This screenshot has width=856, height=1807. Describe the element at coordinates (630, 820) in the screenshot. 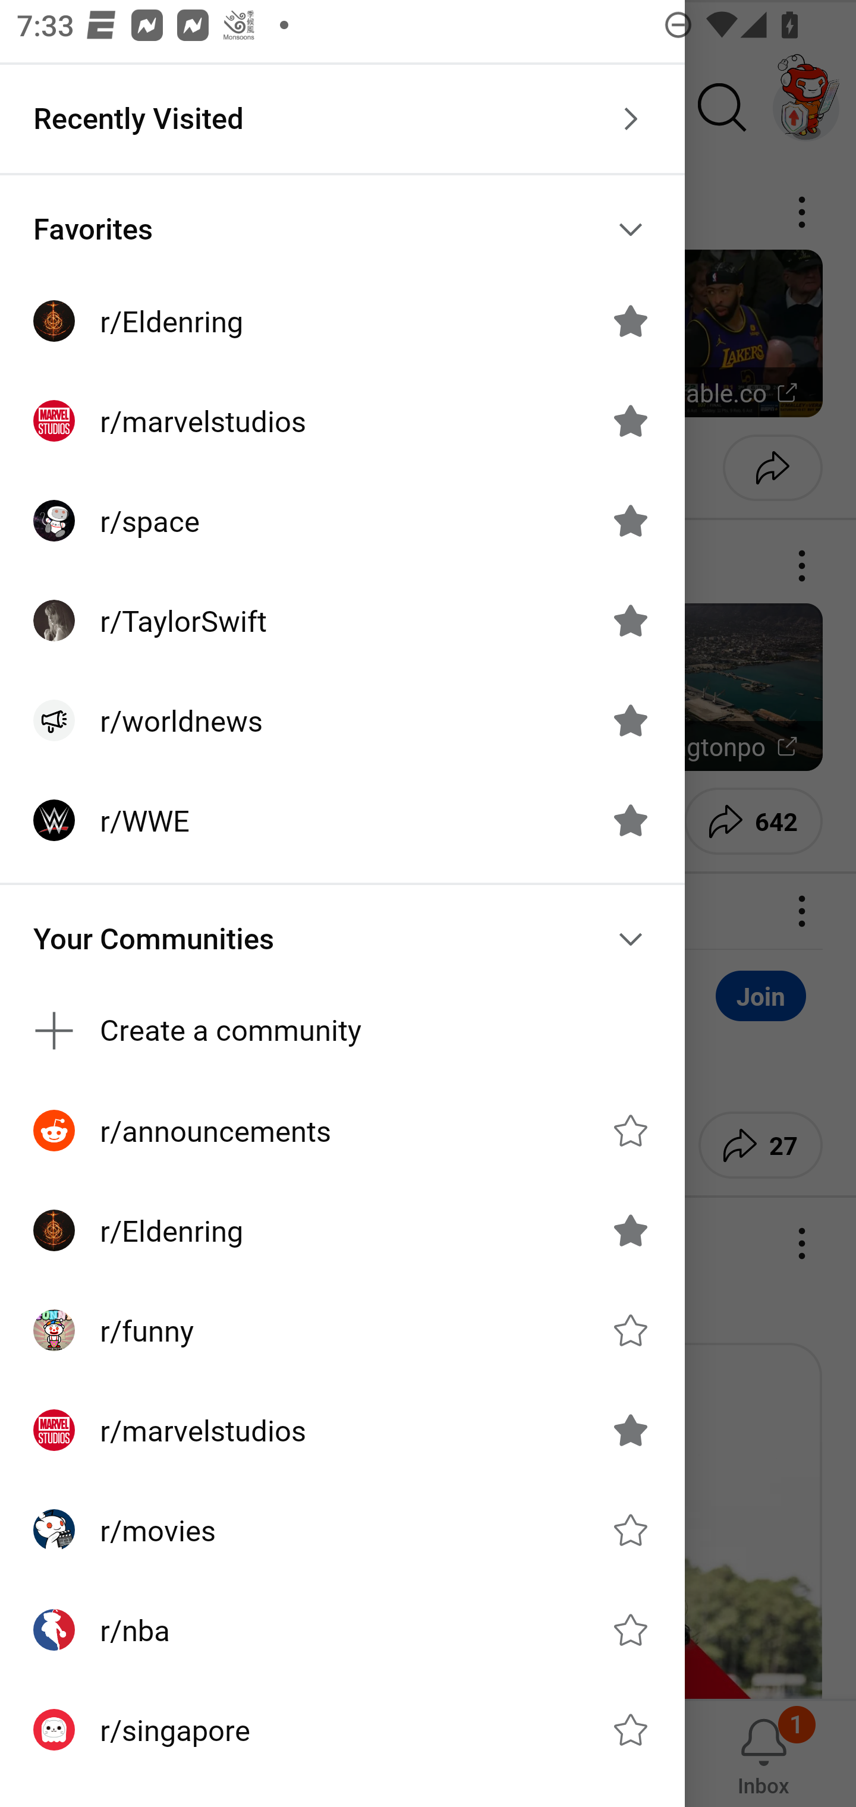

I see `Unfavorite r/WWE` at that location.